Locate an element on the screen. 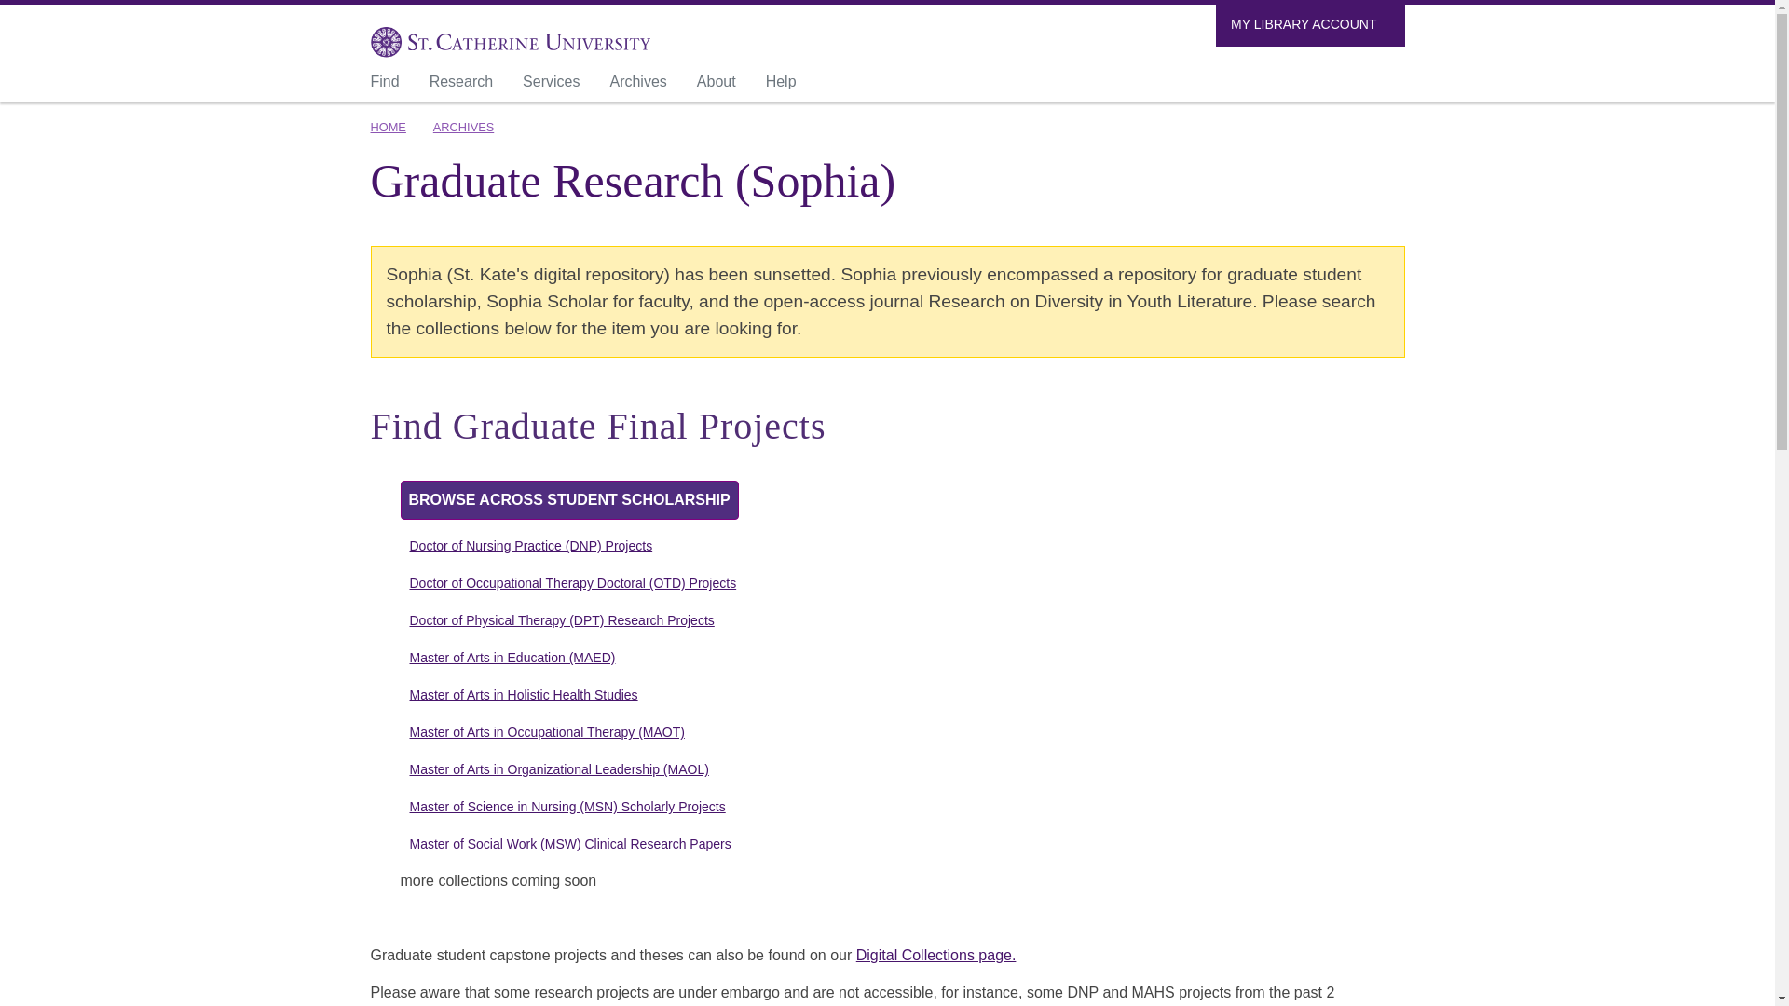 This screenshot has height=1006, width=1789. Archives is located at coordinates (645, 84).